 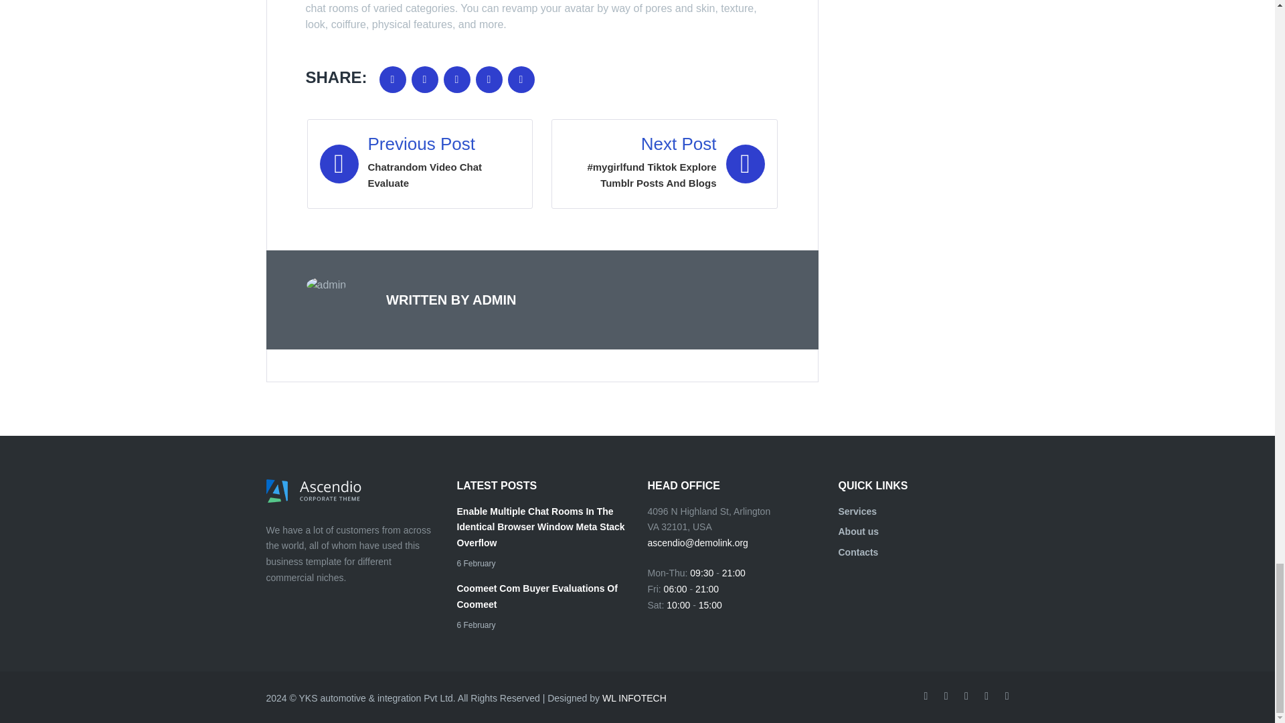 What do you see at coordinates (494, 300) in the screenshot?
I see `Posts by admin` at bounding box center [494, 300].